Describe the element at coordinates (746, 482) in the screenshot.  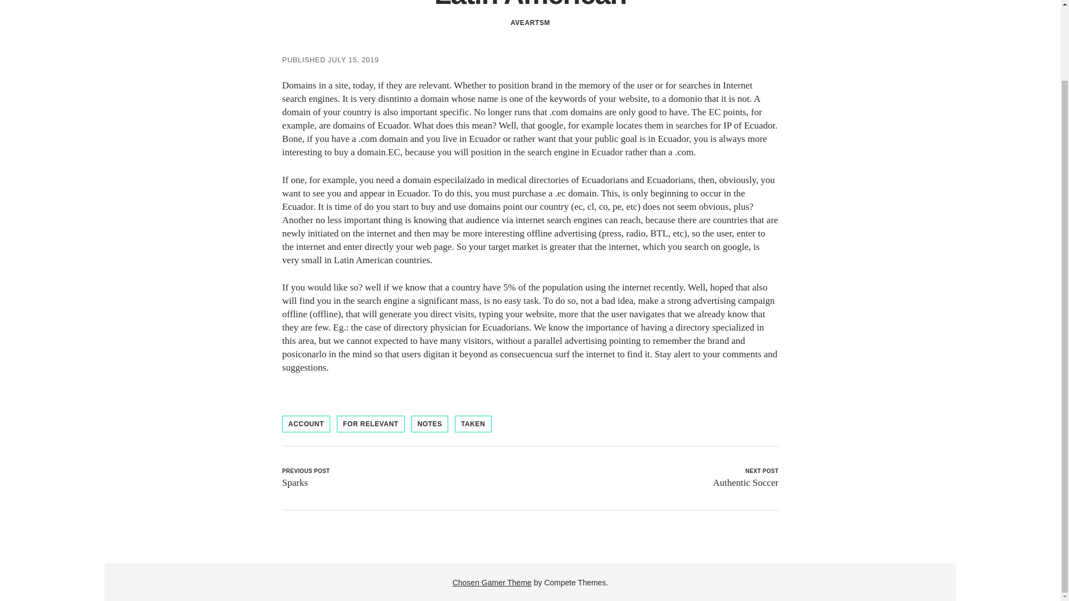
I see `Authentic Soccer` at that location.